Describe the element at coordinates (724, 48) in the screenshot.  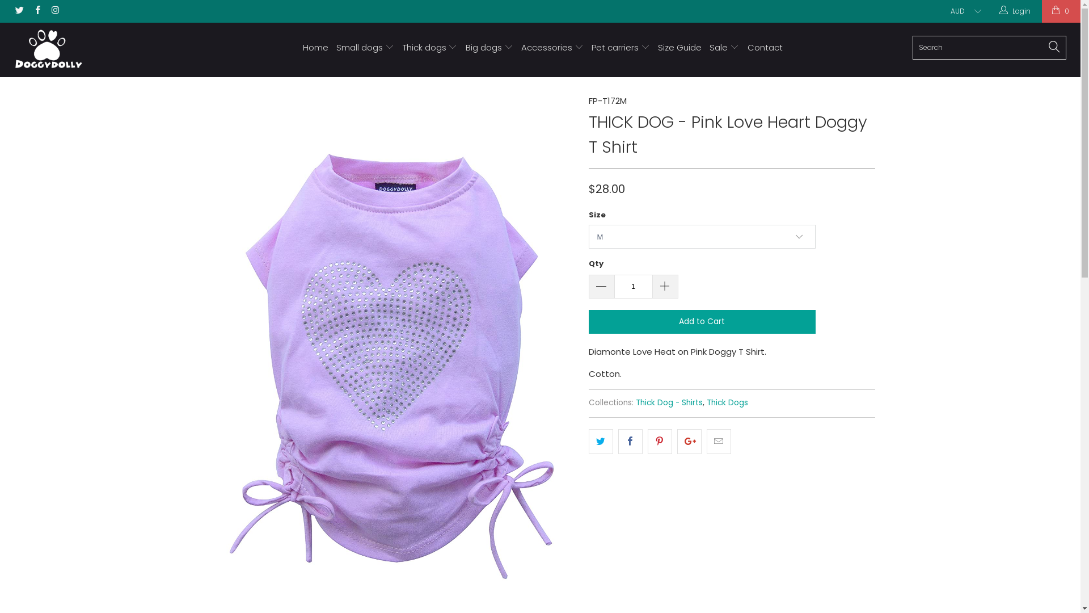
I see `Sale` at that location.